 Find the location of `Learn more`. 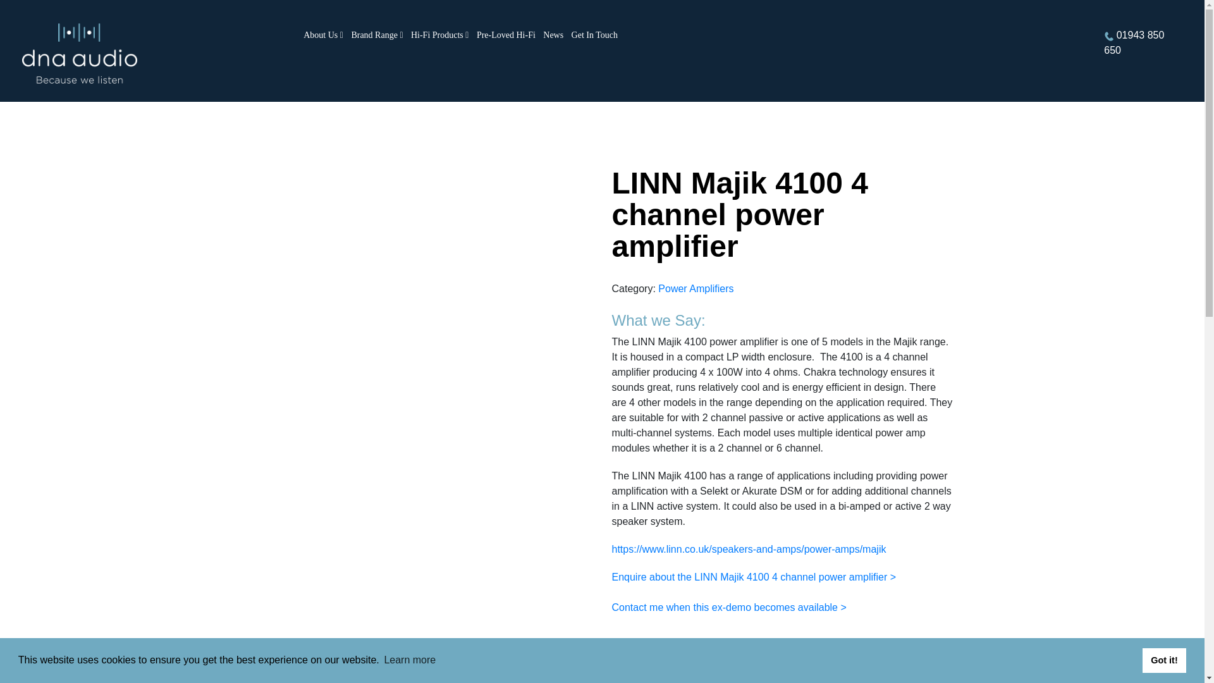

Learn more is located at coordinates (410, 660).